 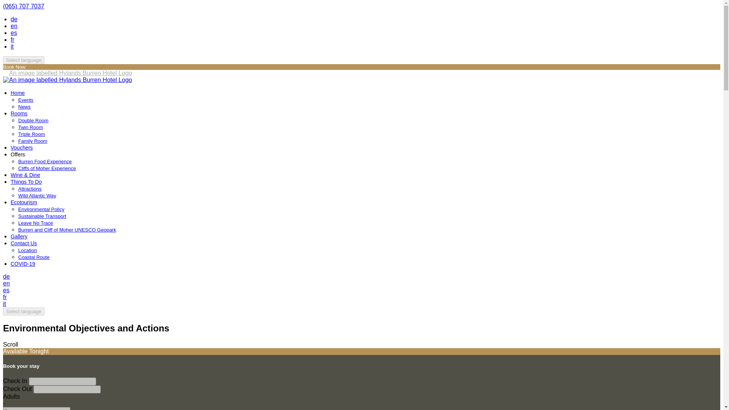 What do you see at coordinates (36, 408) in the screenshot?
I see `2` at bounding box center [36, 408].